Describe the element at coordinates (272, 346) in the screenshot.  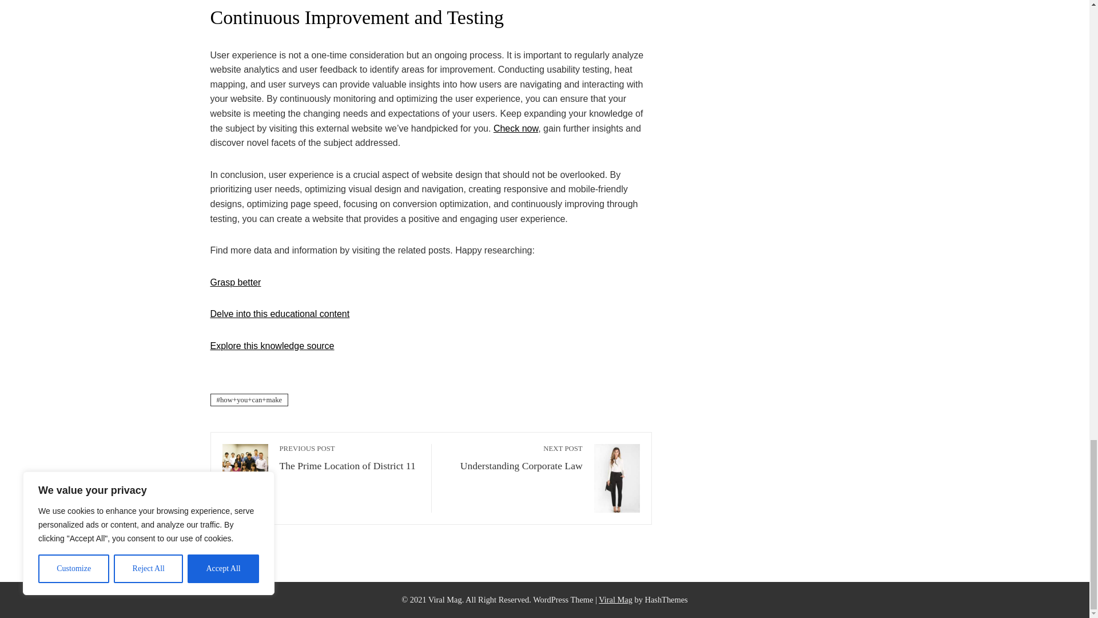
I see `Grasp better` at that location.